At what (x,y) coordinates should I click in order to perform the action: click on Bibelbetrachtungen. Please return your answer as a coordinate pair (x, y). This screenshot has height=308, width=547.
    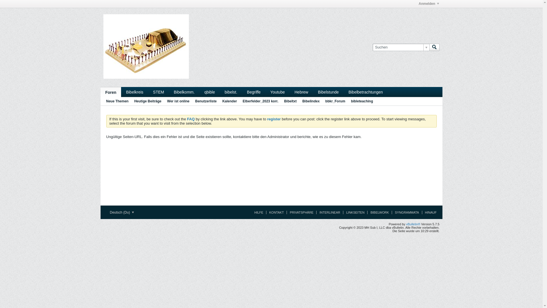
    Looking at the image, I should click on (366, 92).